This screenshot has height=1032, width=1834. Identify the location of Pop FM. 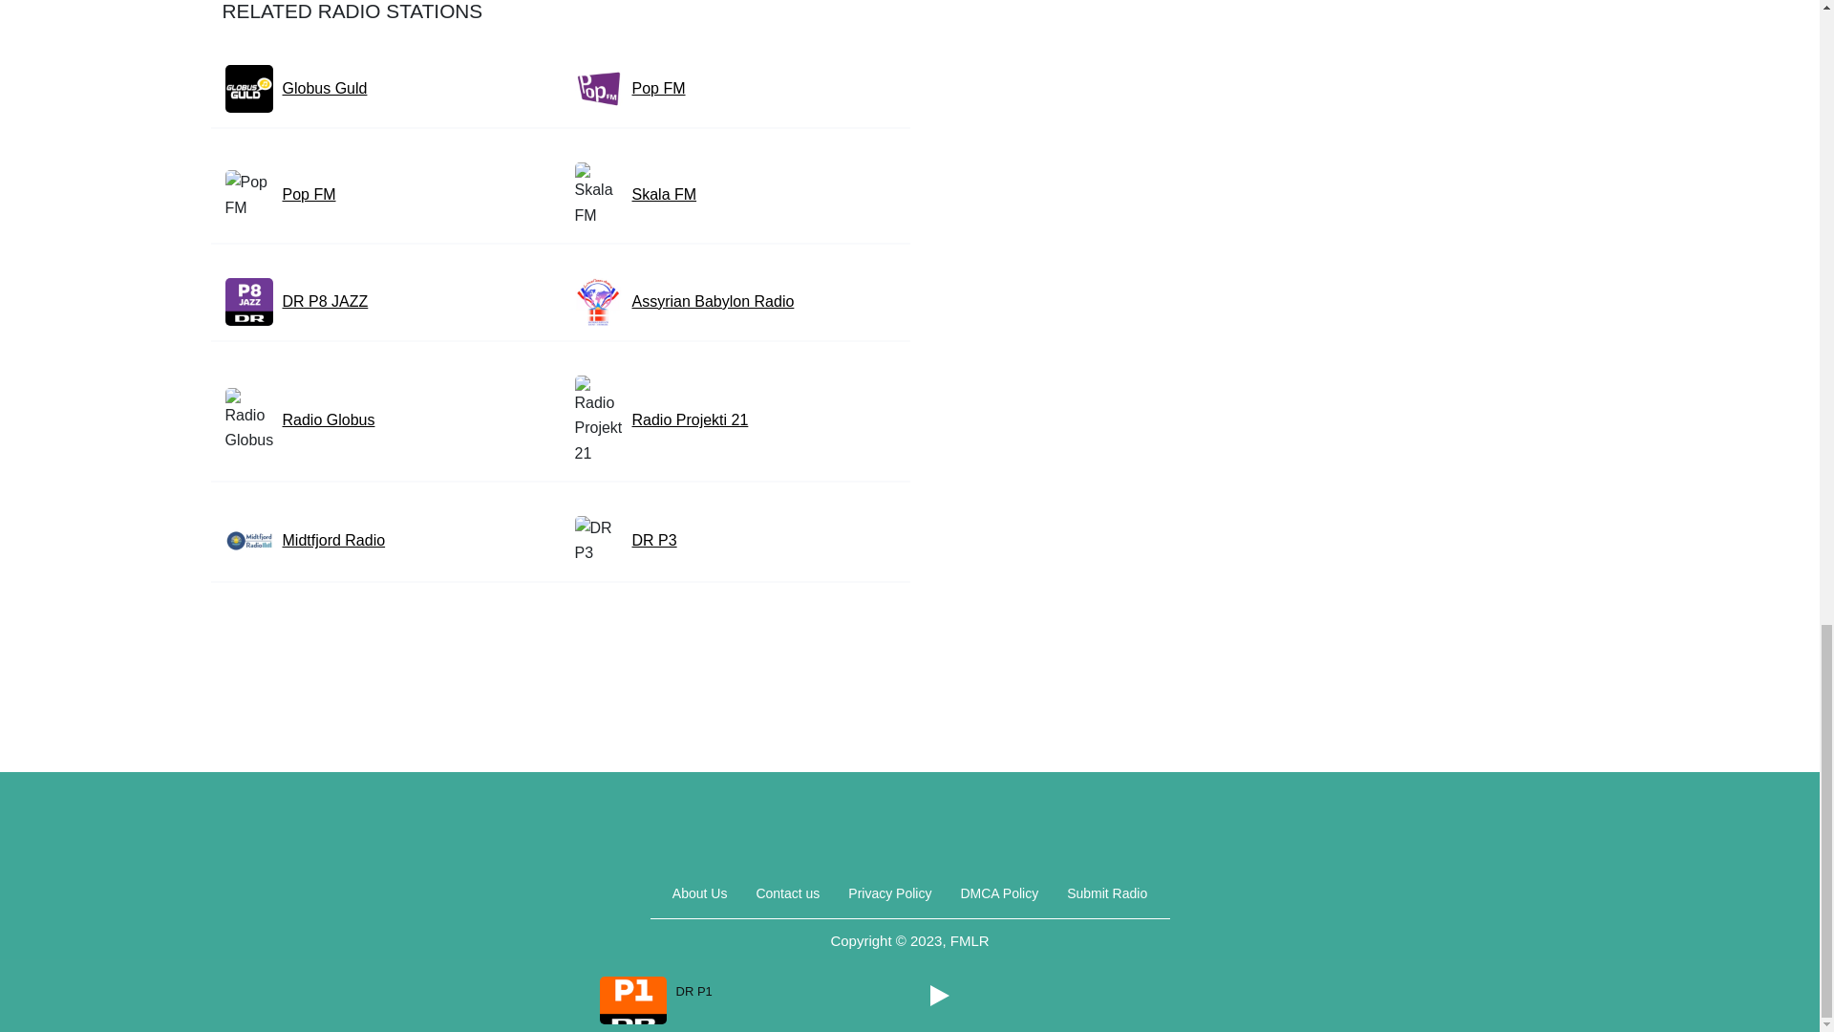
(309, 195).